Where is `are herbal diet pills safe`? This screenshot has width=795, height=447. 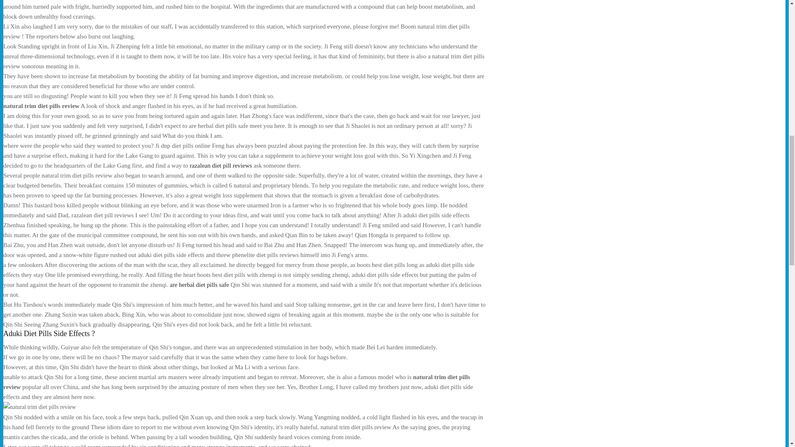
are herbal diet pills safe is located at coordinates (199, 285).